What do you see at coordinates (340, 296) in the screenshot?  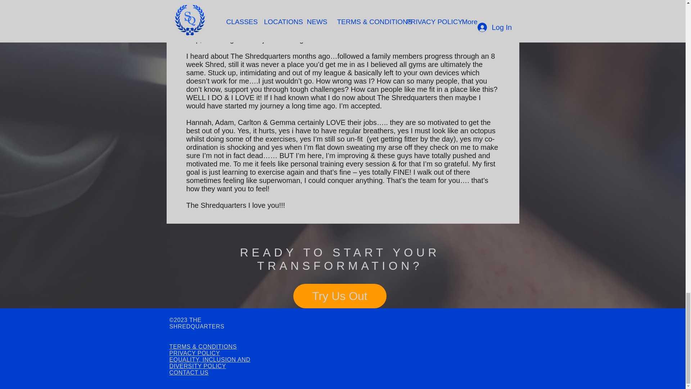 I see `Try Us Out` at bounding box center [340, 296].